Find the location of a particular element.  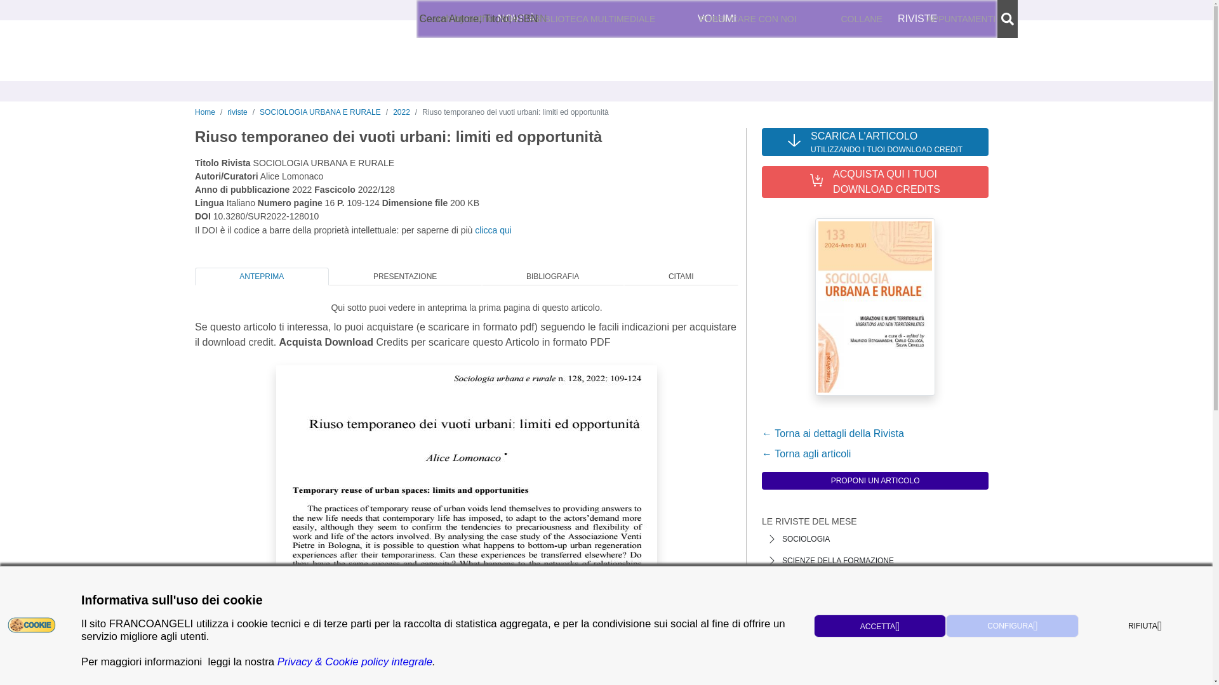

APPUNTAMENTI is located at coordinates (961, 19).